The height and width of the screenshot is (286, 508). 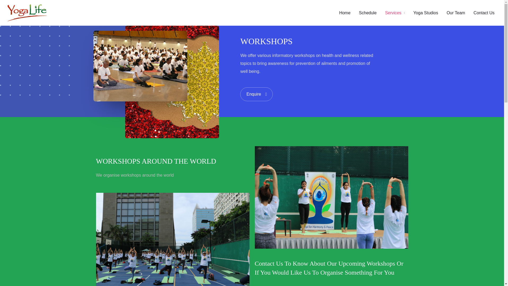 What do you see at coordinates (425, 13) in the screenshot?
I see `Yoga Studios` at bounding box center [425, 13].